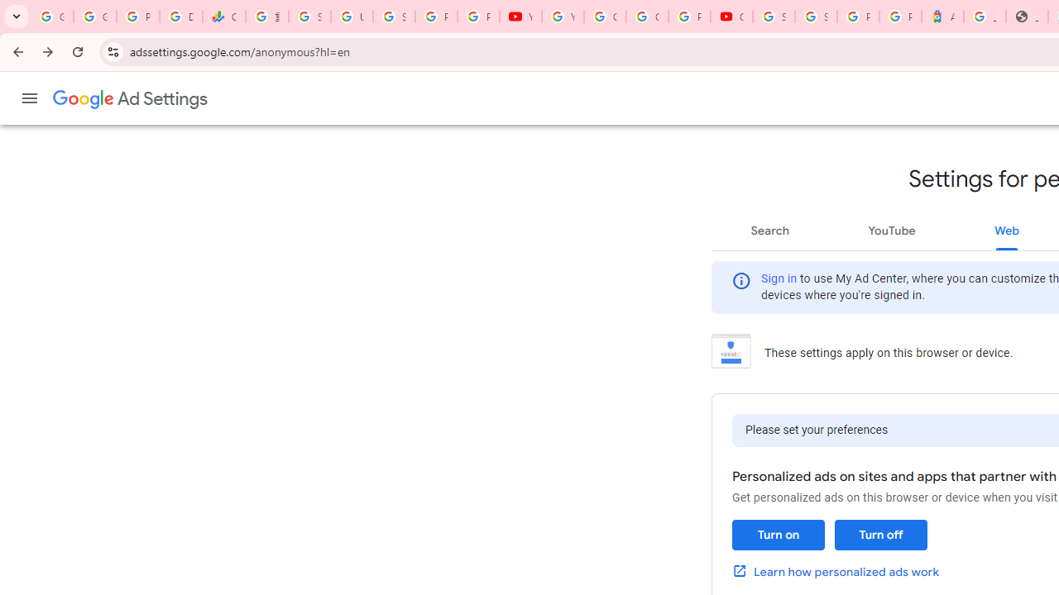  Describe the element at coordinates (778, 535) in the screenshot. I see `Turn ads based on your interests on.` at that location.